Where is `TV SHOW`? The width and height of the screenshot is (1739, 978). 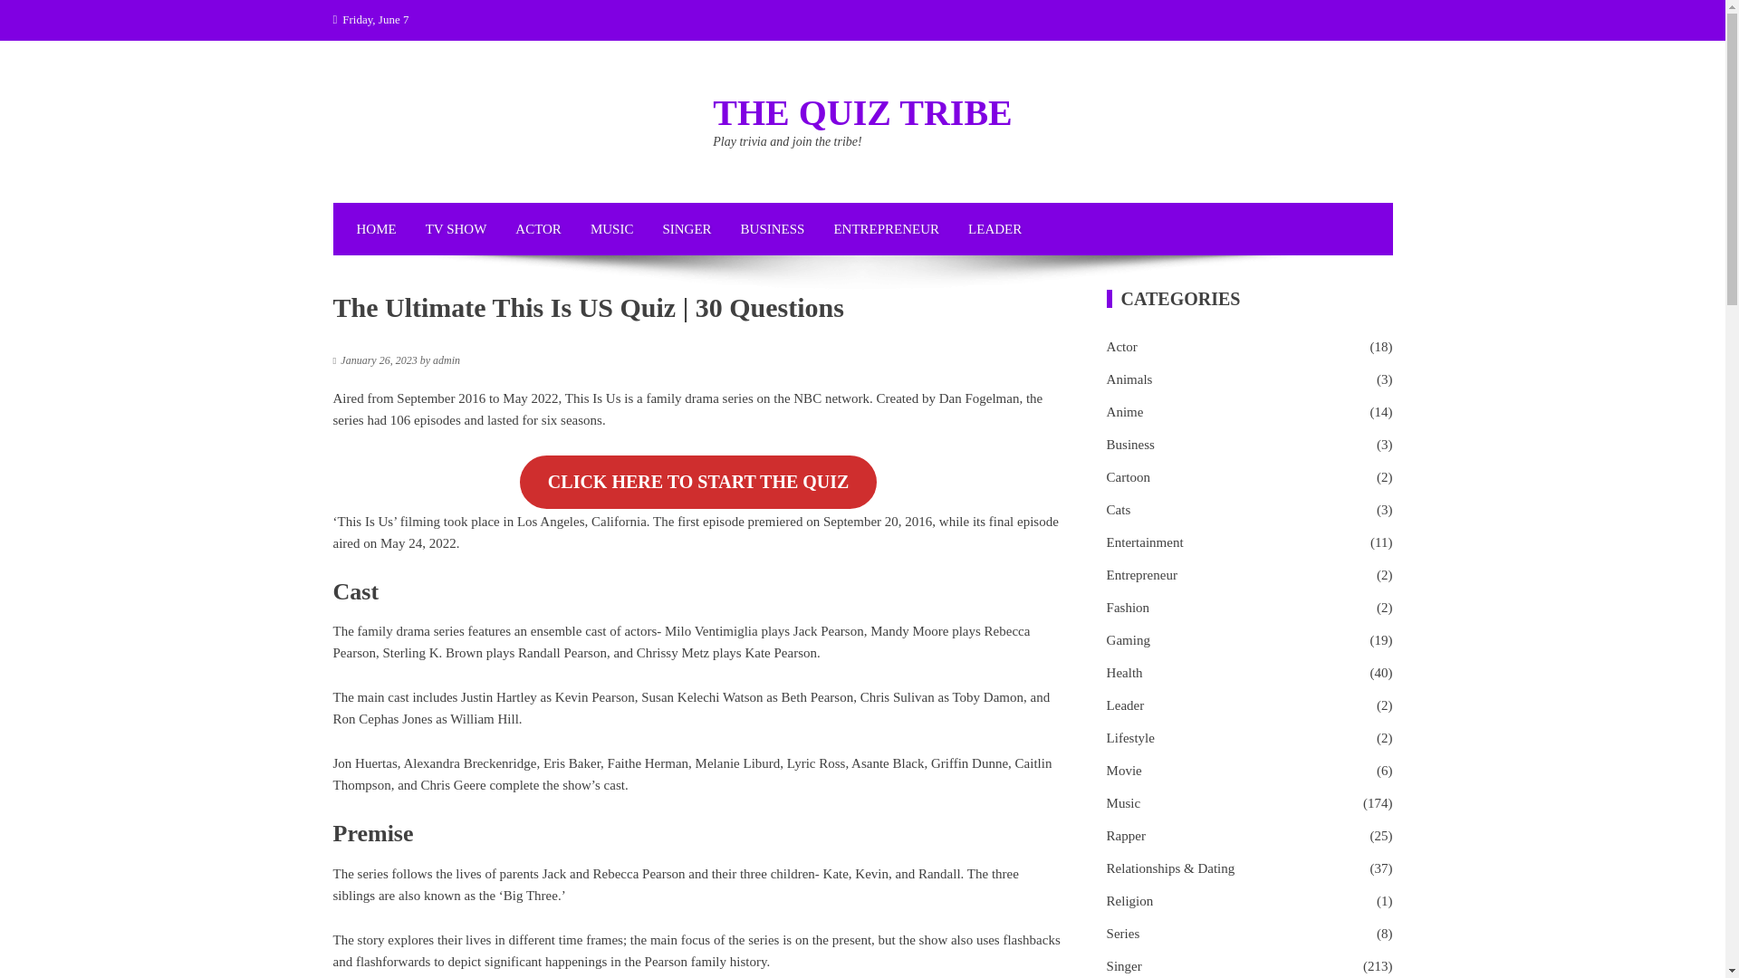 TV SHOW is located at coordinates (456, 228).